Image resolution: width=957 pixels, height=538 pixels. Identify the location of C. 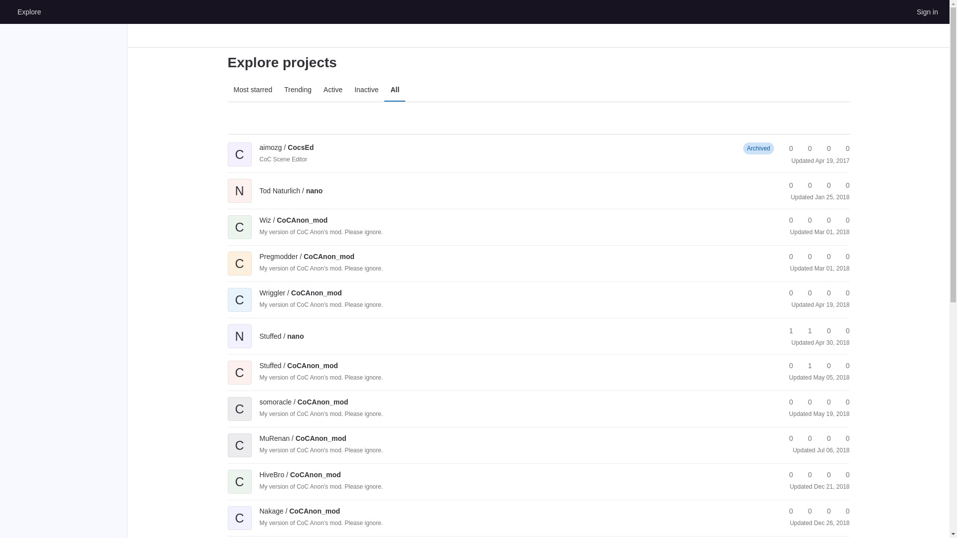
(239, 256).